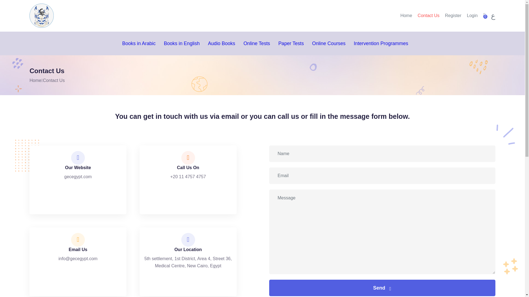 Image resolution: width=529 pixels, height=297 pixels. What do you see at coordinates (382, 288) in the screenshot?
I see `Send` at bounding box center [382, 288].